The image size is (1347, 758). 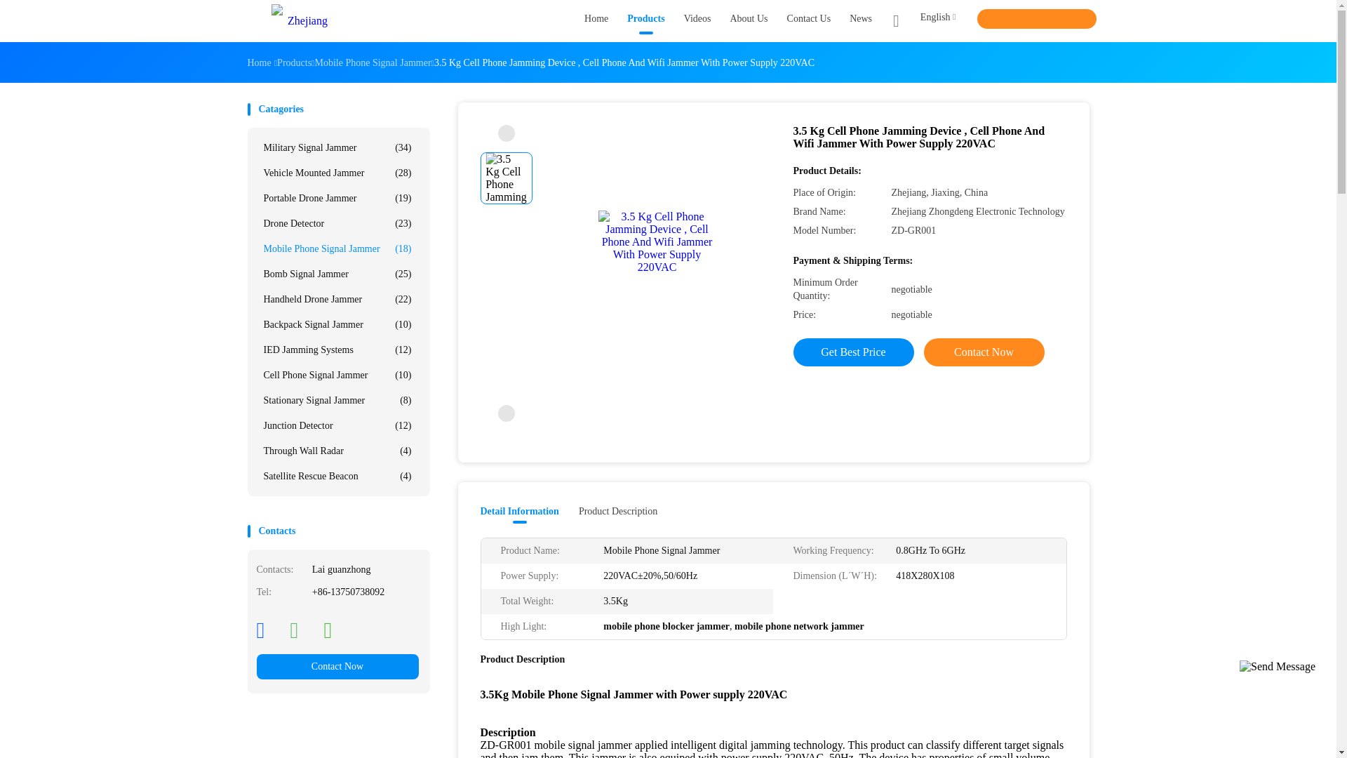 What do you see at coordinates (749, 21) in the screenshot?
I see `About Us` at bounding box center [749, 21].